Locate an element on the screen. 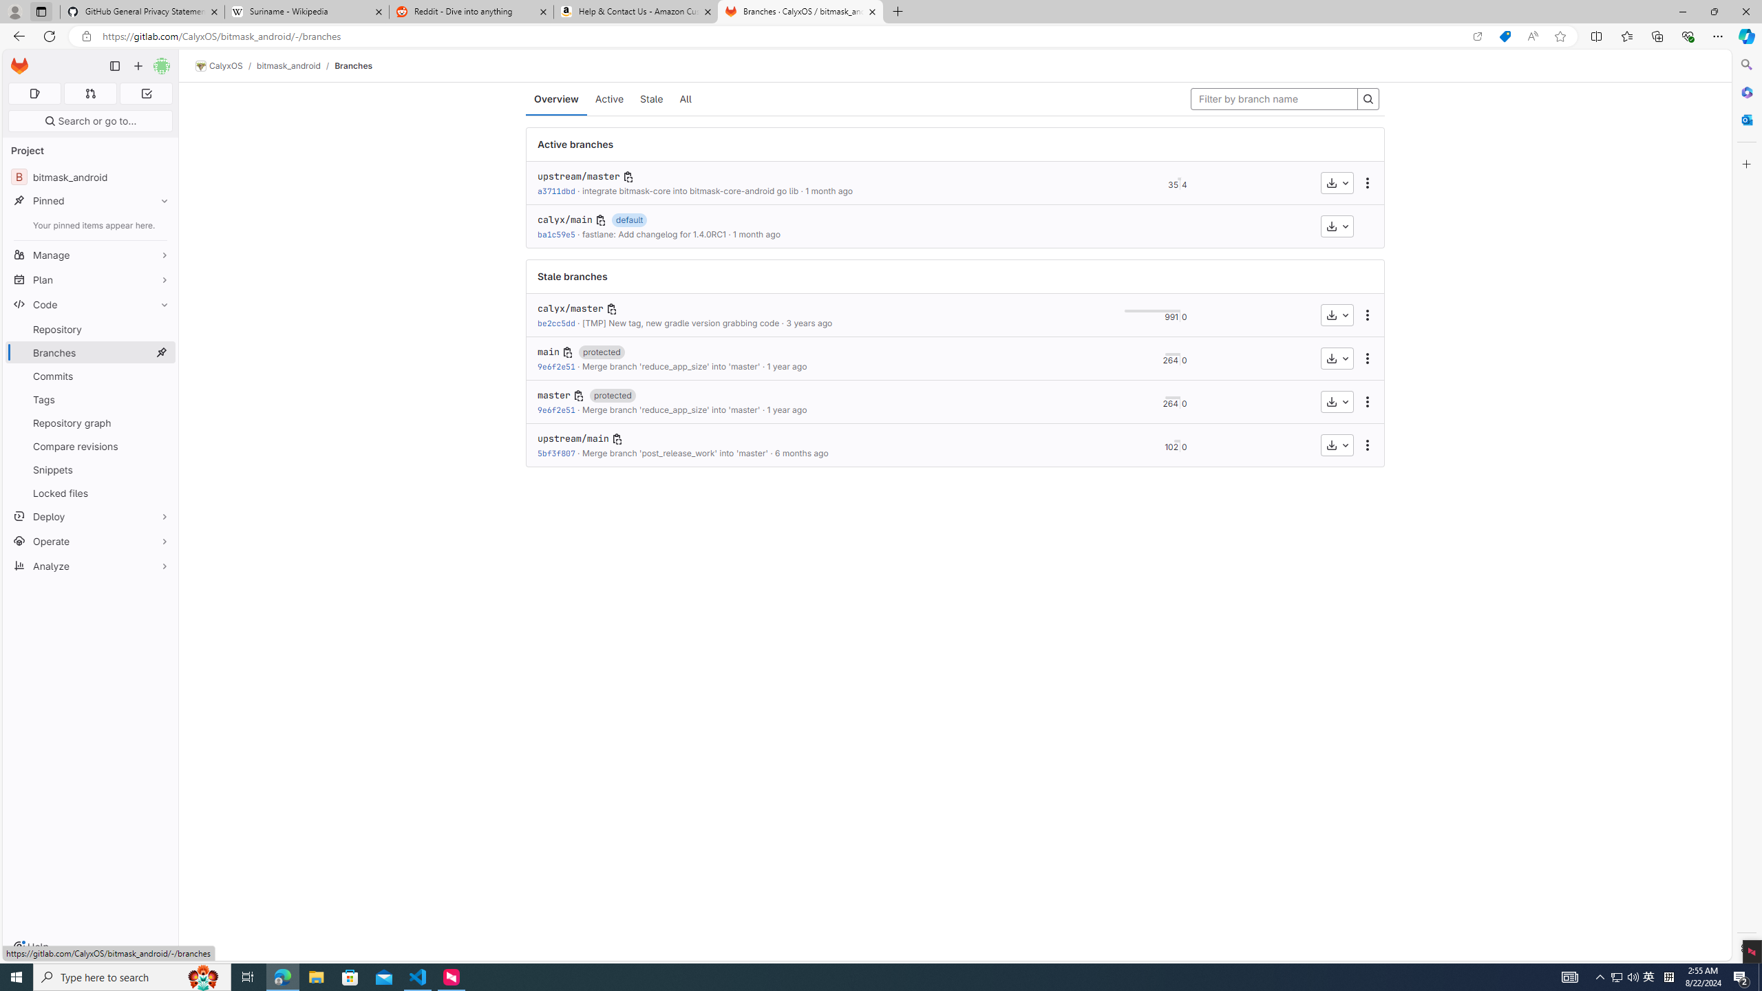 The height and width of the screenshot is (991, 1762). CalyxOS is located at coordinates (219, 66).